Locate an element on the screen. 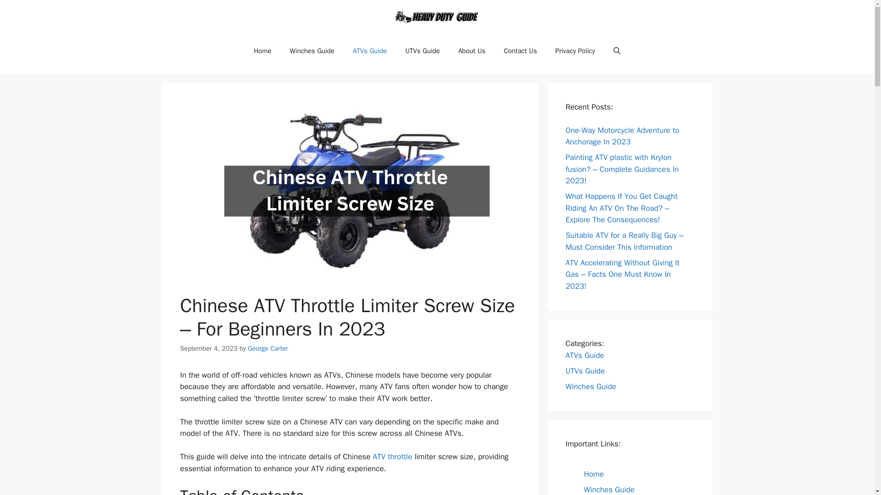  UTVs Guide is located at coordinates (422, 51).